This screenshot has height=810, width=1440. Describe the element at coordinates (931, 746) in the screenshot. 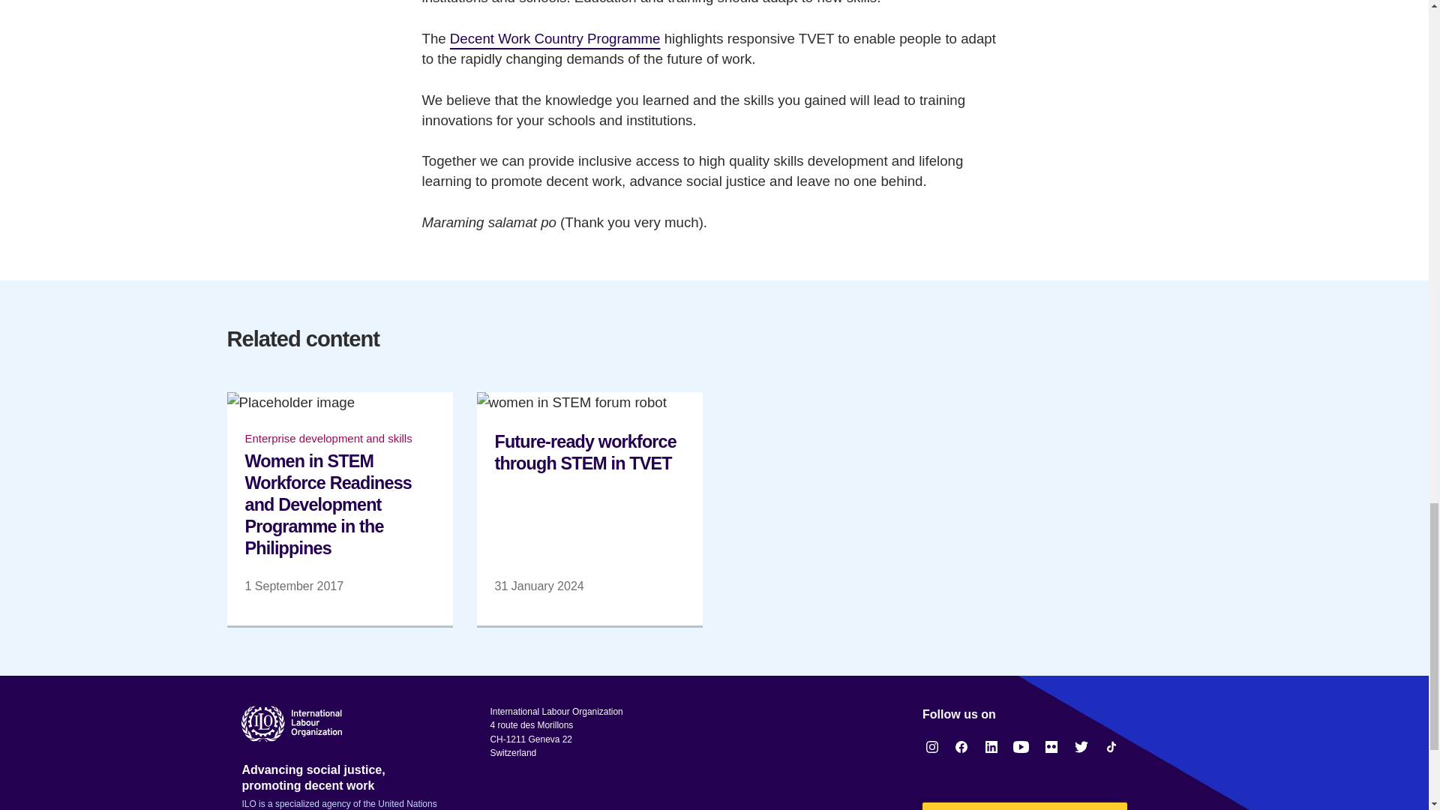

I see `Instagram` at that location.